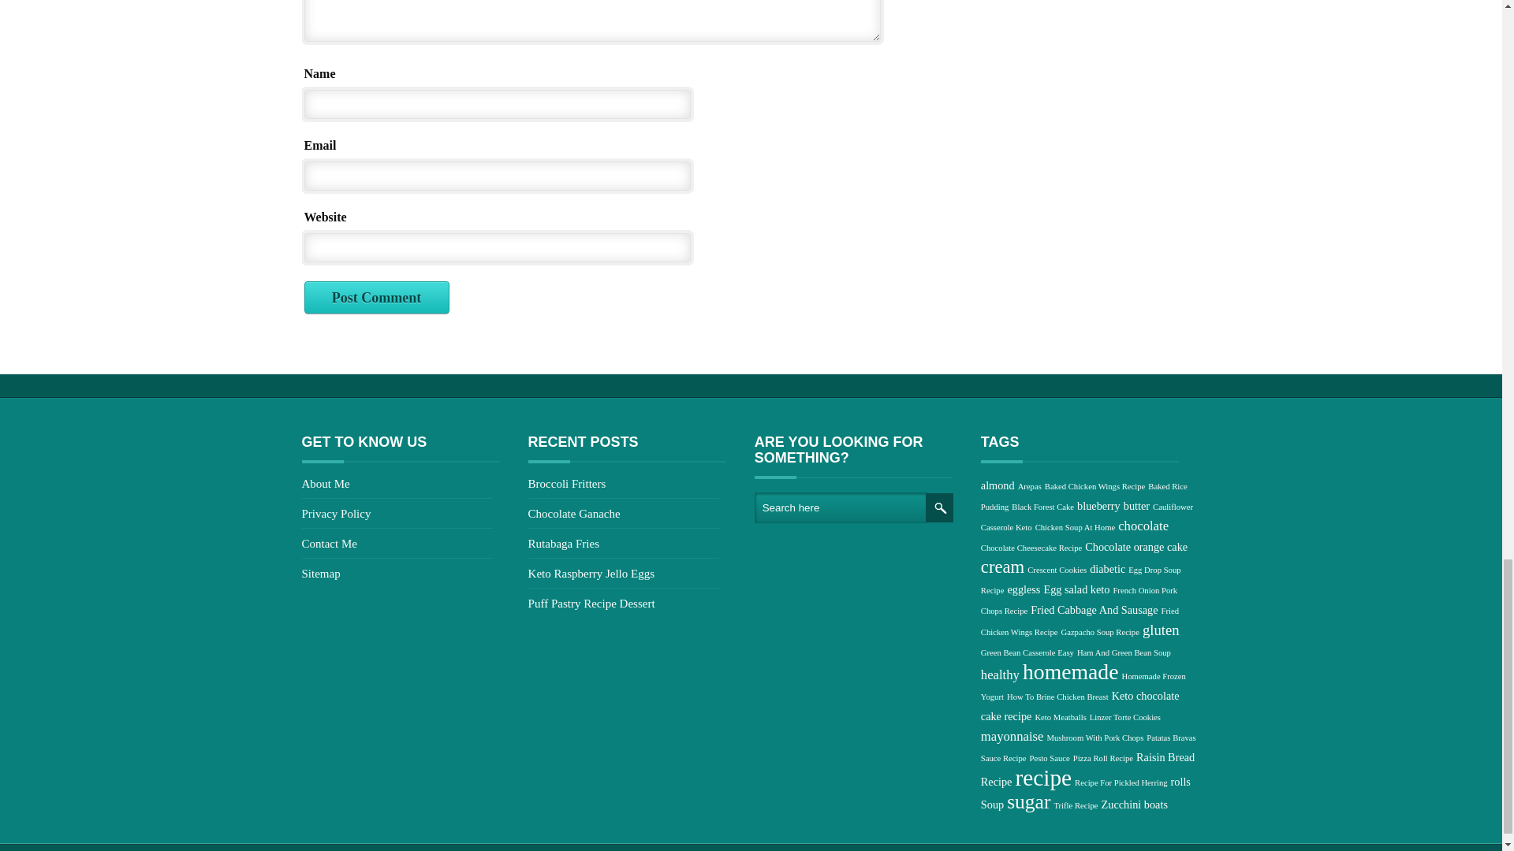  I want to click on Post Comment, so click(377, 298).